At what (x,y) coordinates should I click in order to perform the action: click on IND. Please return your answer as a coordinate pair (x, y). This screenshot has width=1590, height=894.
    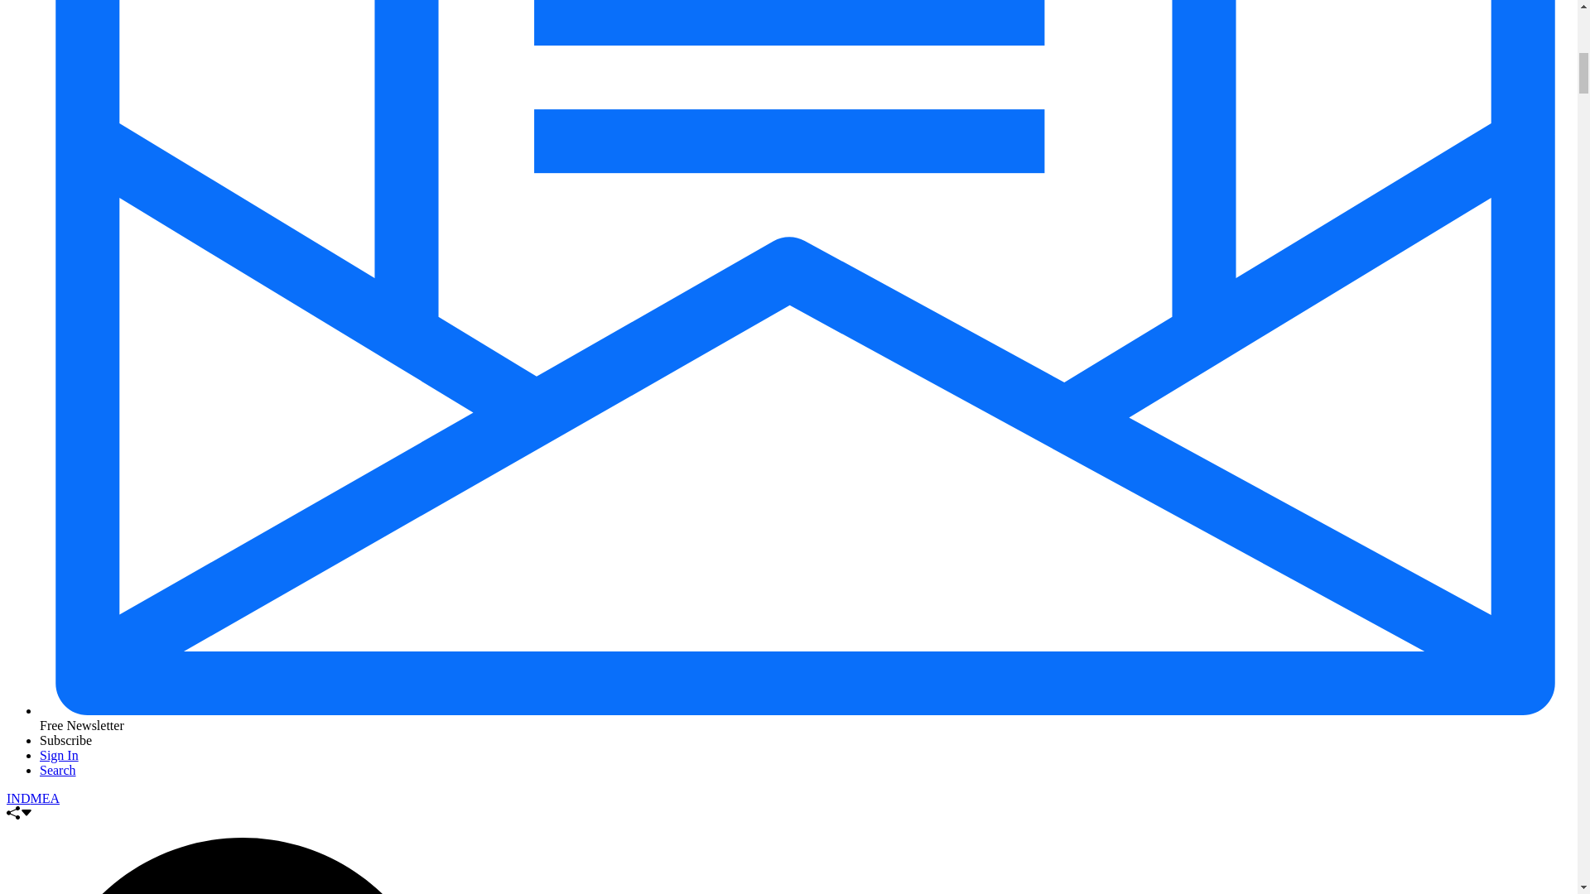
    Looking at the image, I should click on (18, 798).